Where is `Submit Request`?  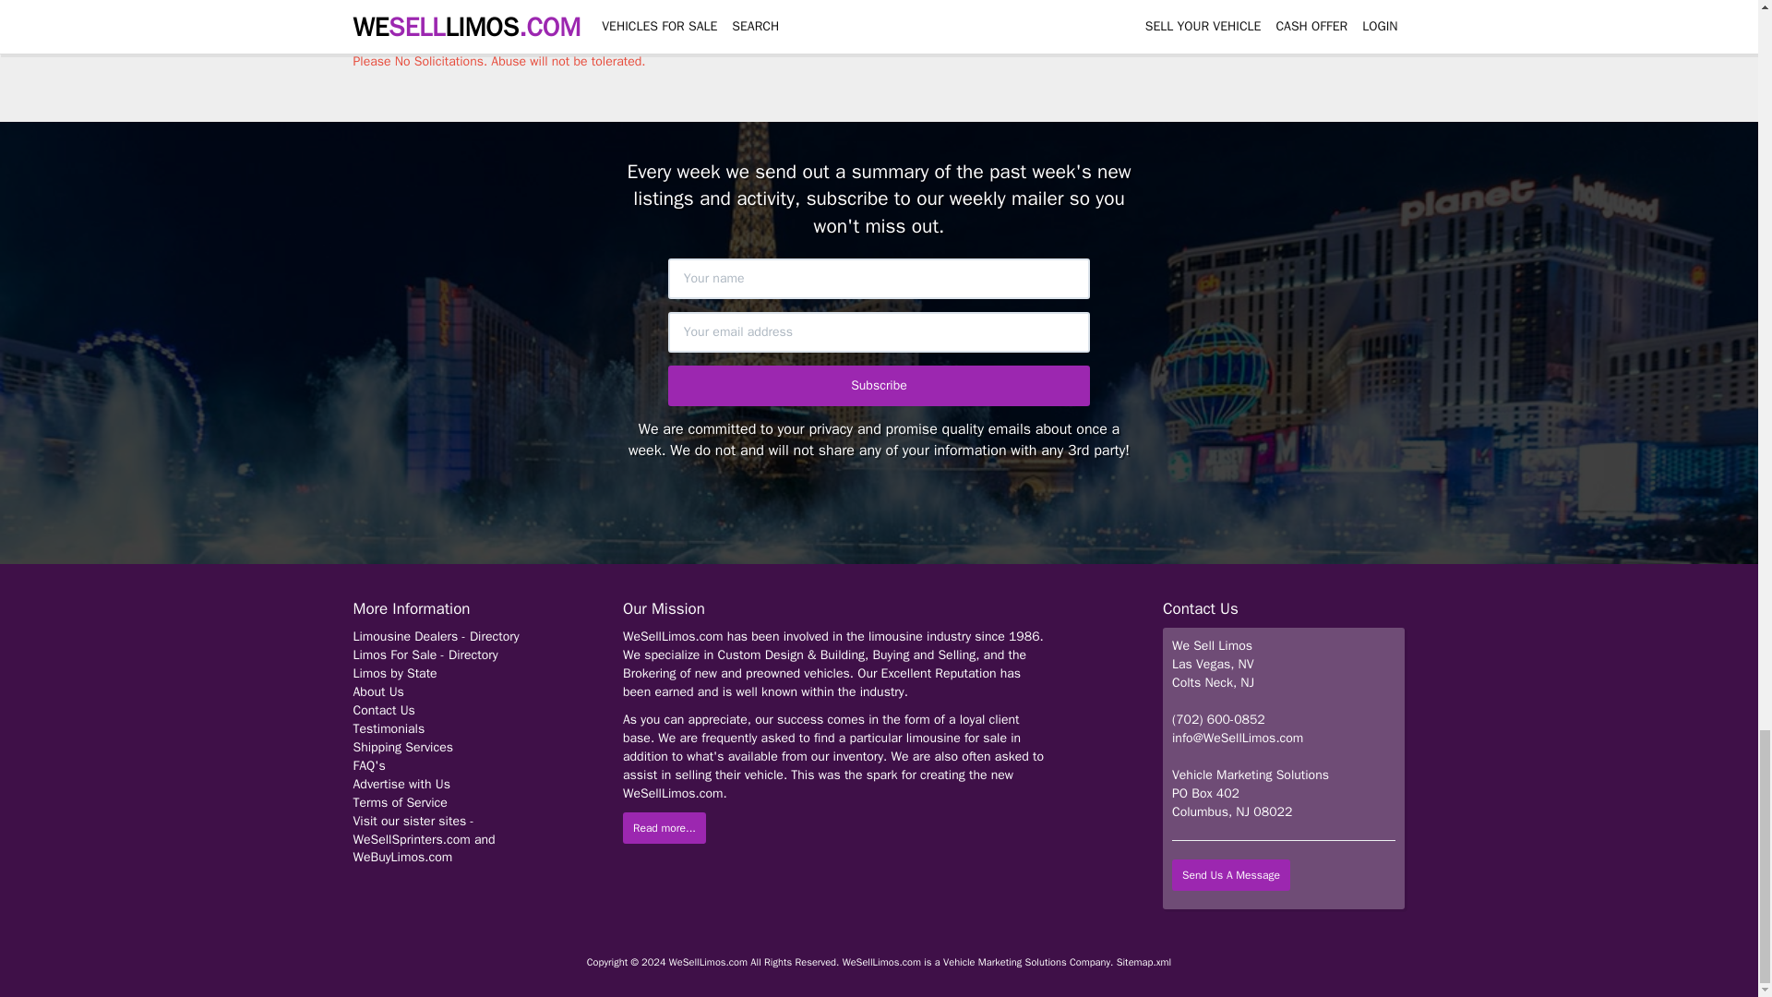
Submit Request is located at coordinates (413, 15).